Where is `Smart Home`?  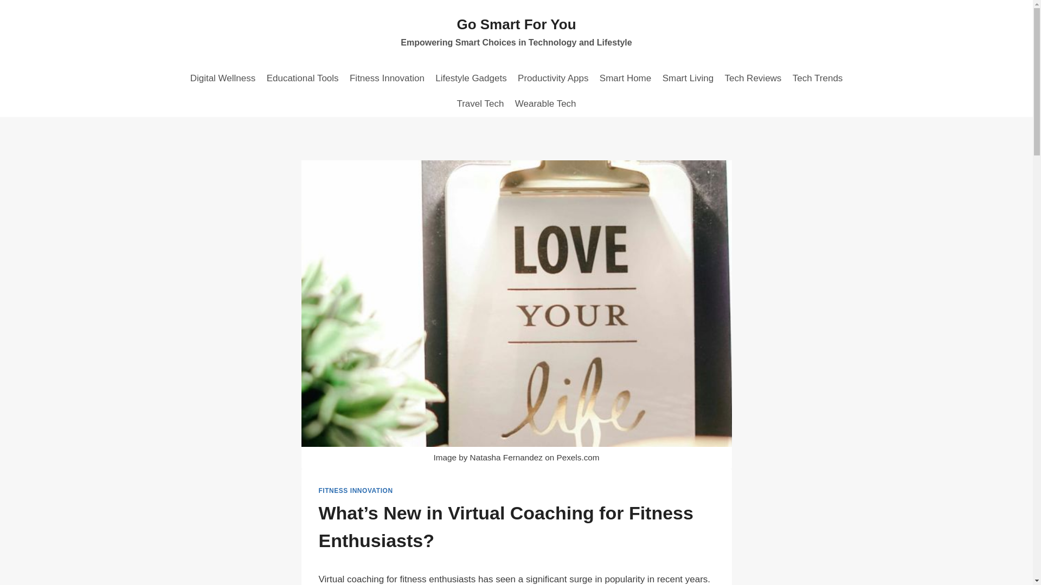 Smart Home is located at coordinates (626, 78).